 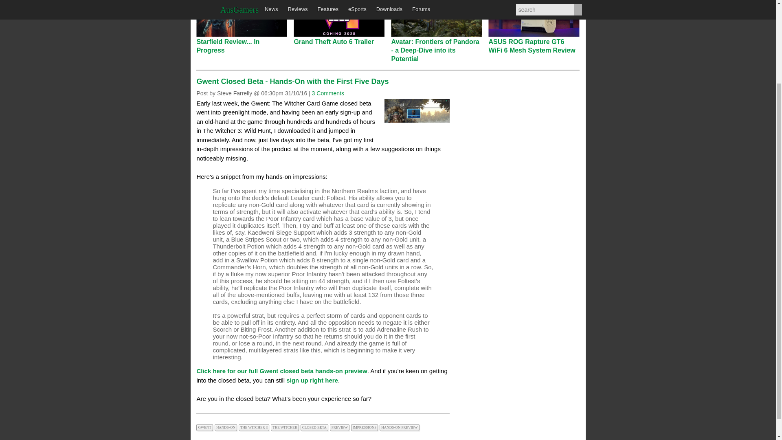 I want to click on 3 Comments, so click(x=328, y=93).